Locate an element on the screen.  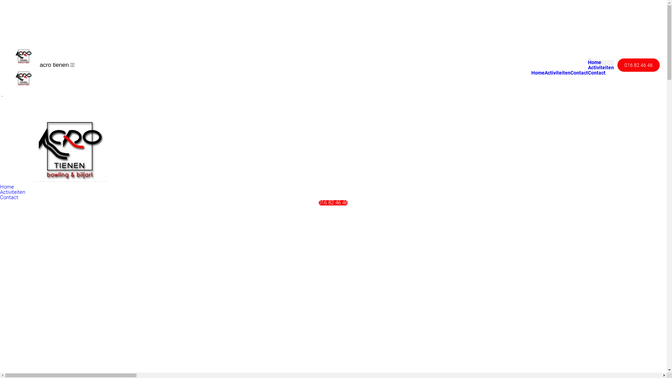
016 82 46 46 is located at coordinates (333, 203).